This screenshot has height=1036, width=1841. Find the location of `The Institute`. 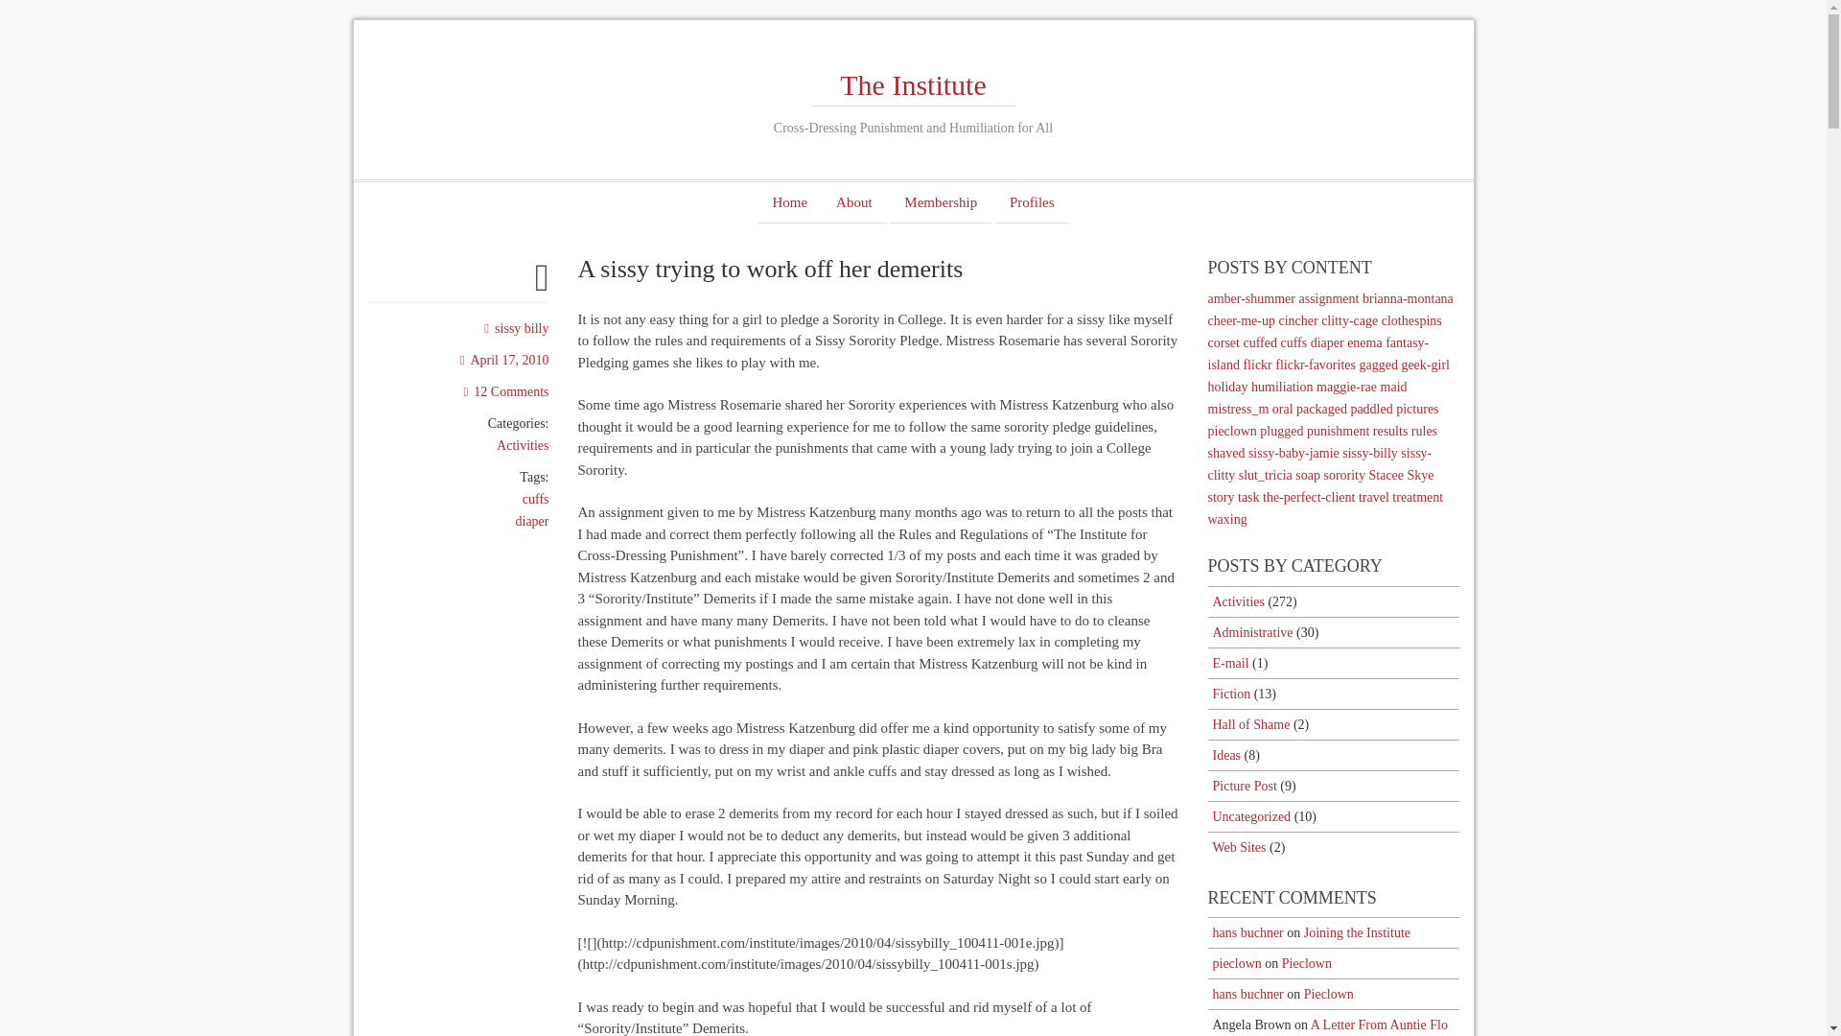

The Institute is located at coordinates (913, 84).